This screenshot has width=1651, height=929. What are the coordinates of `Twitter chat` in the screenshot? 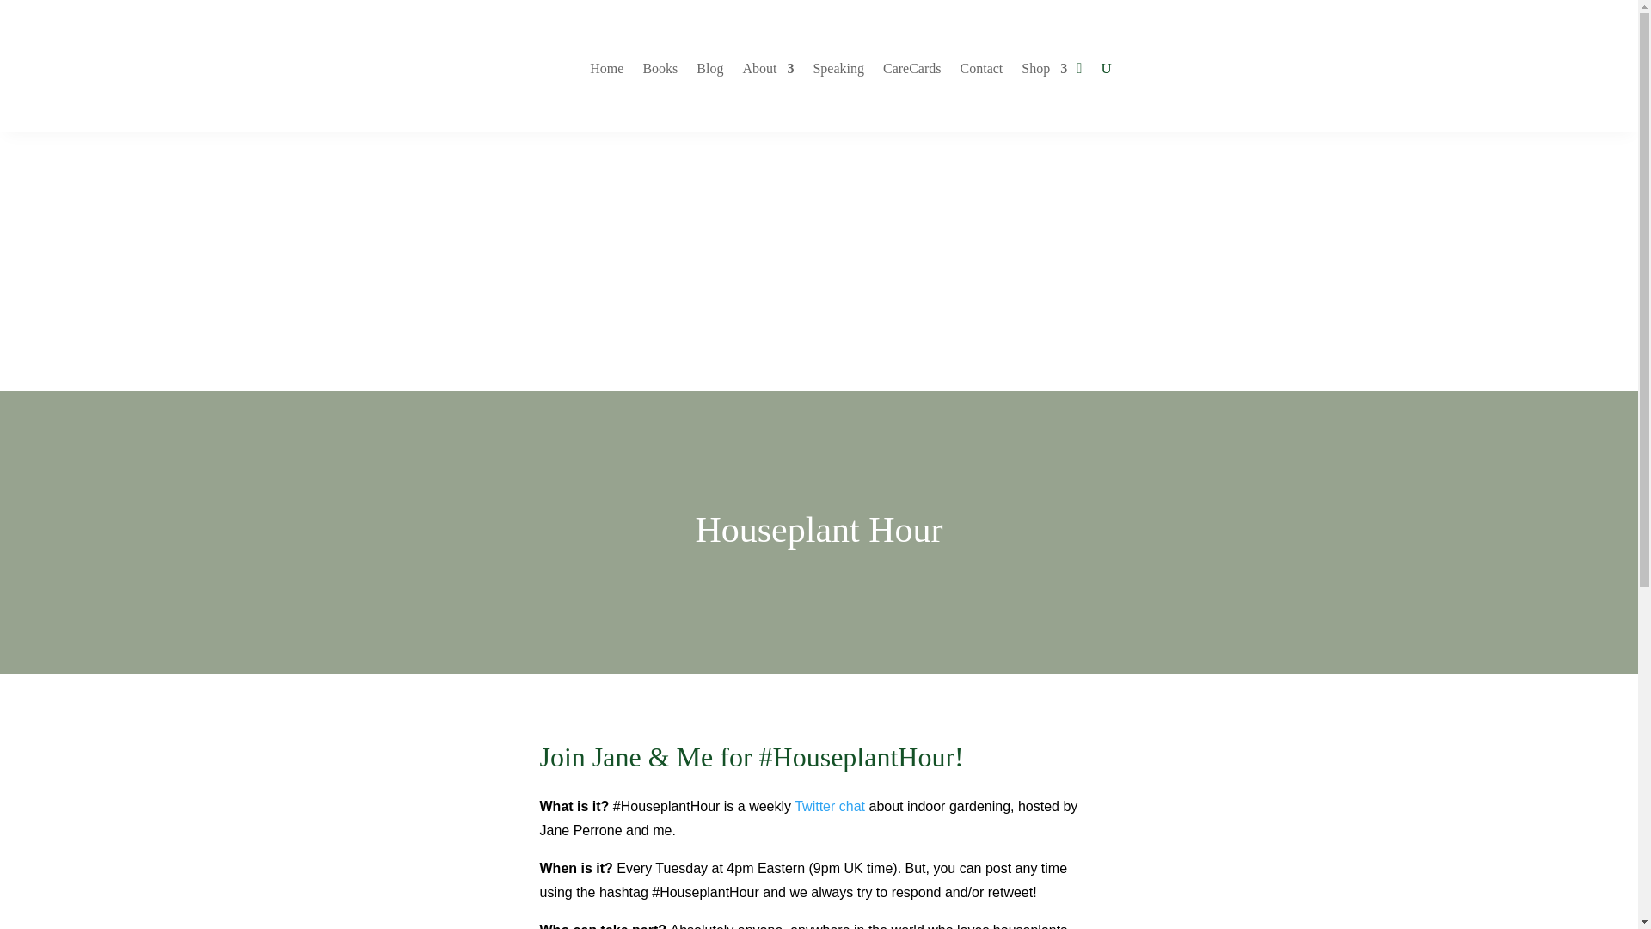 It's located at (829, 806).